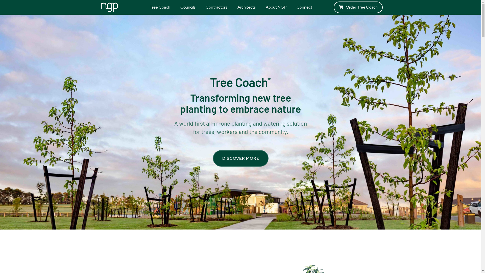  Describe the element at coordinates (358, 7) in the screenshot. I see `Order Tree Coach` at that location.